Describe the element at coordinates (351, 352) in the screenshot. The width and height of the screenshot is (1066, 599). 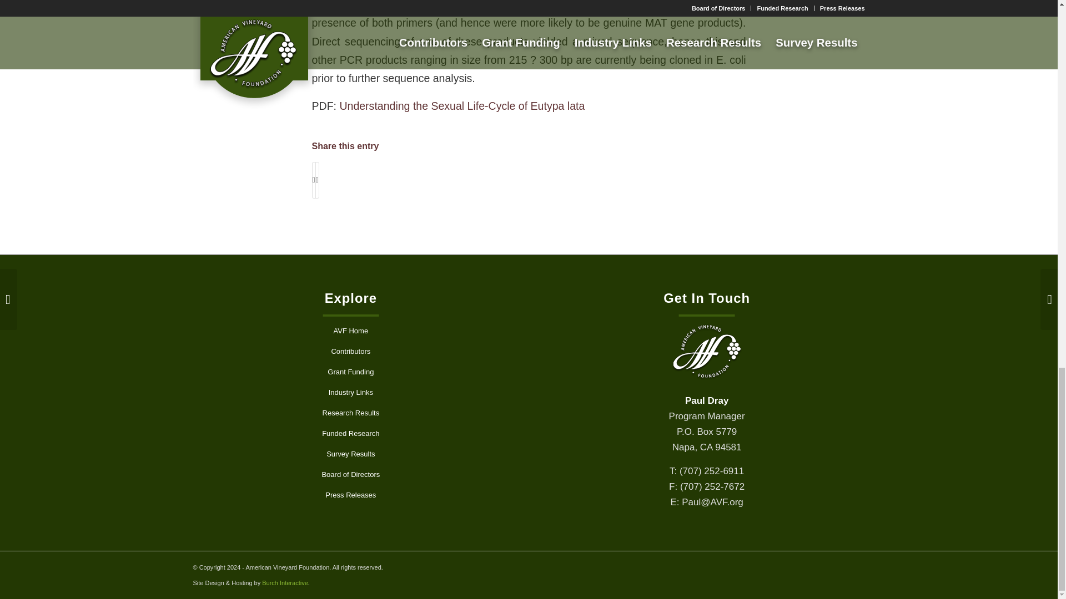
I see `Contributors` at that location.